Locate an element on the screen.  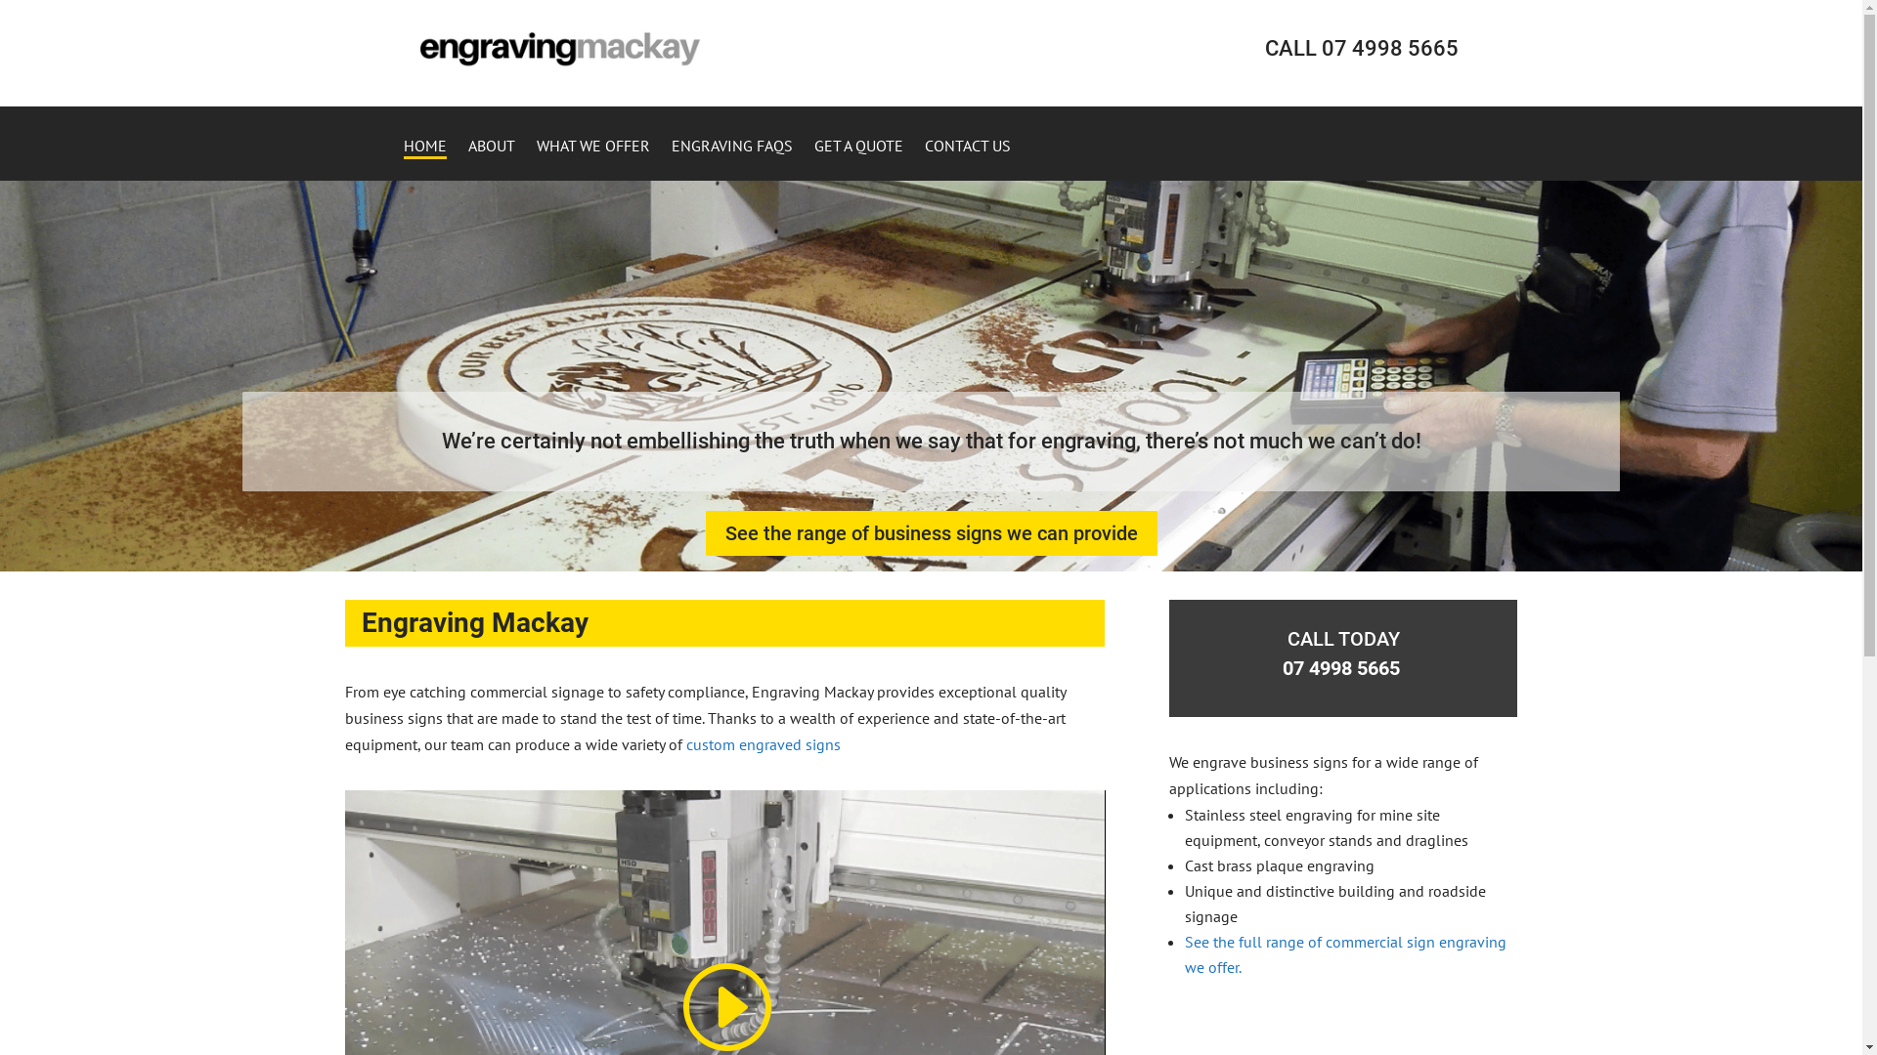
GET A QUOTE is located at coordinates (858, 160).